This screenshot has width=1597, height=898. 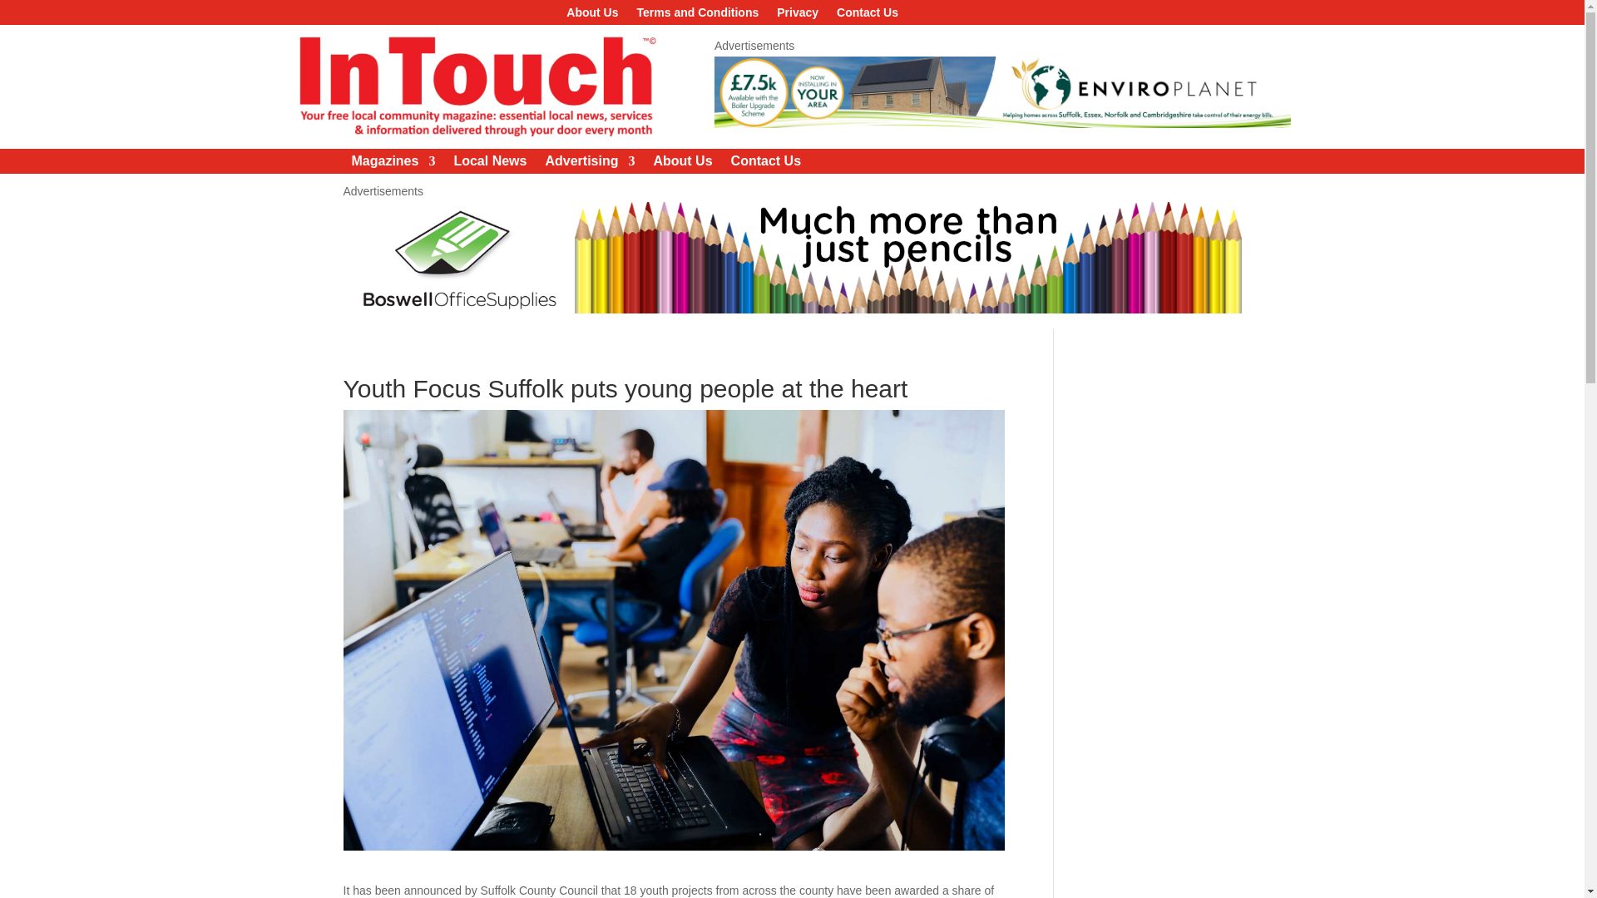 What do you see at coordinates (592, 15) in the screenshot?
I see `About Us` at bounding box center [592, 15].